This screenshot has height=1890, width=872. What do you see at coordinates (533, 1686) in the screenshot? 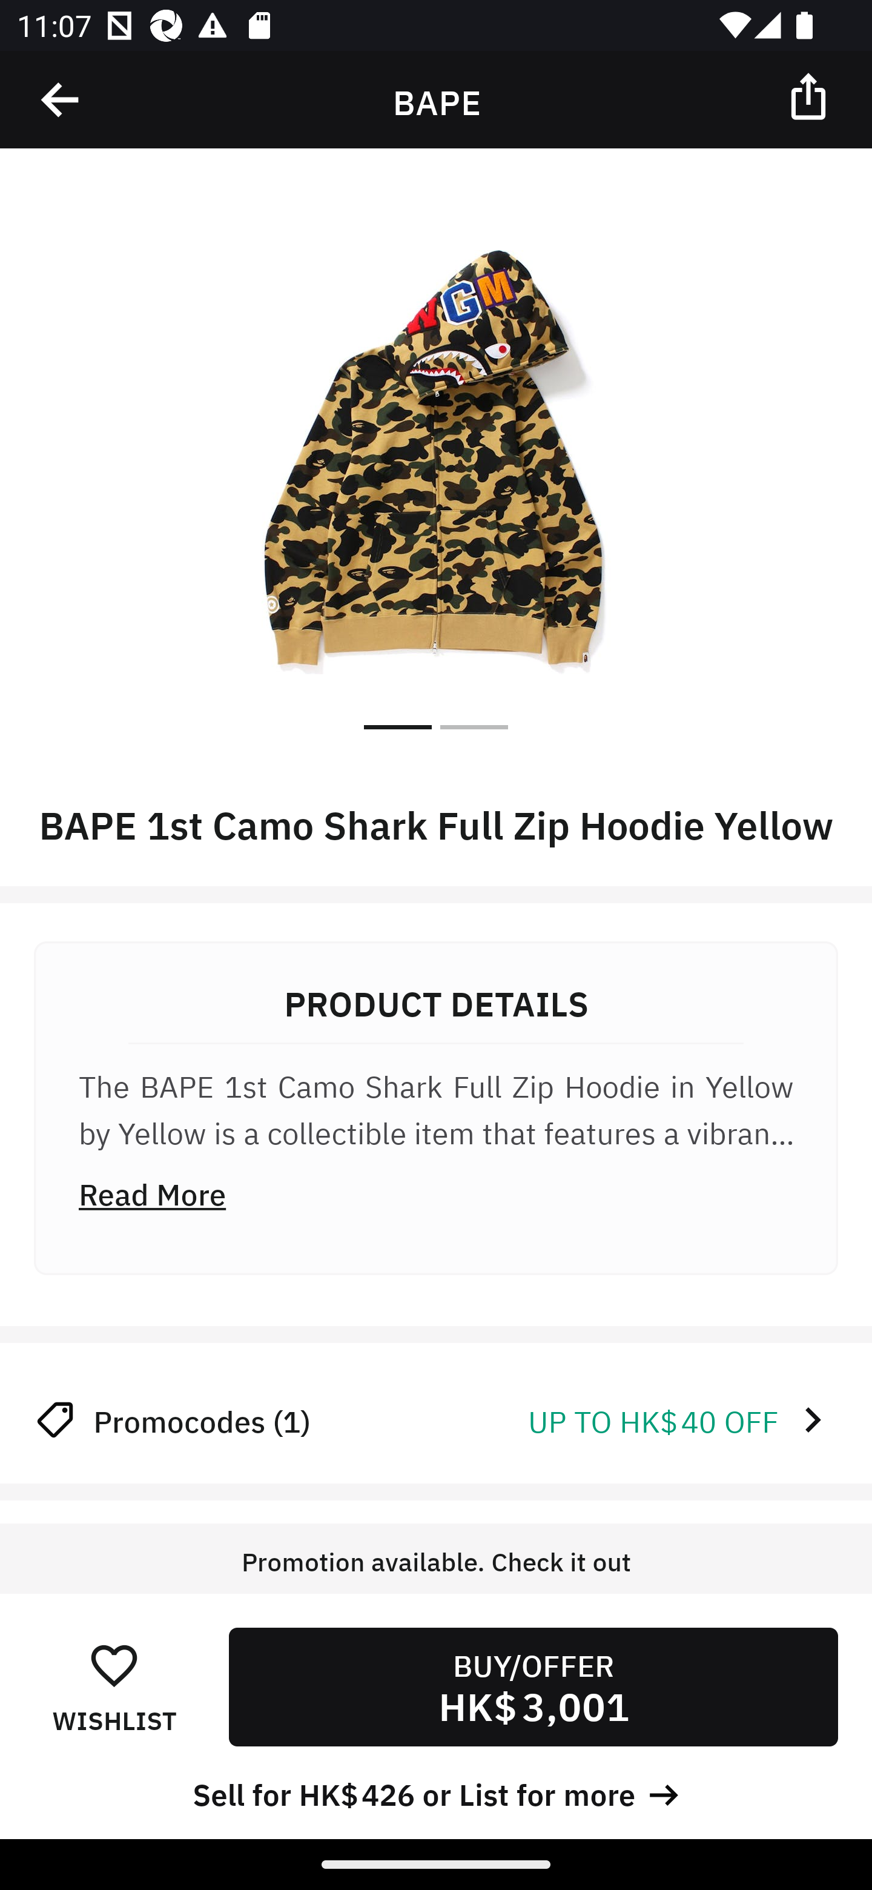
I see `BUY/OFFER HK$ 3,001` at bounding box center [533, 1686].